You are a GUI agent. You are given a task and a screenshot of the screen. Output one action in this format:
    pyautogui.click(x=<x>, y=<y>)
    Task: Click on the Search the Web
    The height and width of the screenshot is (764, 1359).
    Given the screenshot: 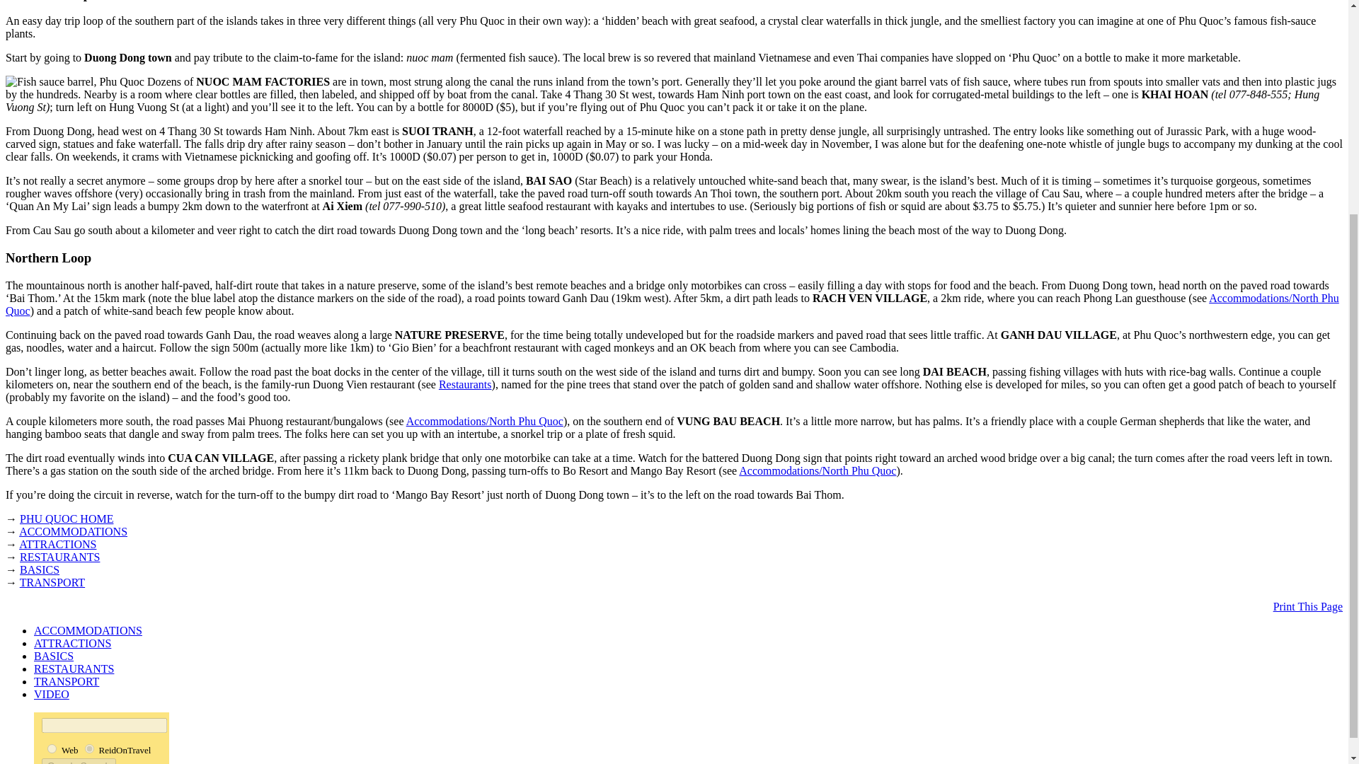 What is the action you would take?
    pyautogui.click(x=69, y=749)
    